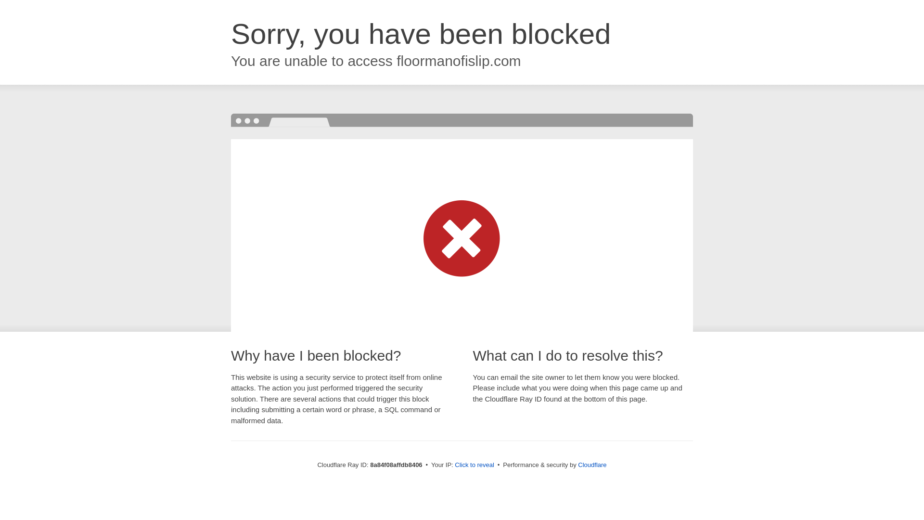 The width and height of the screenshot is (924, 520). What do you see at coordinates (592, 465) in the screenshot?
I see `Cloudflare` at bounding box center [592, 465].